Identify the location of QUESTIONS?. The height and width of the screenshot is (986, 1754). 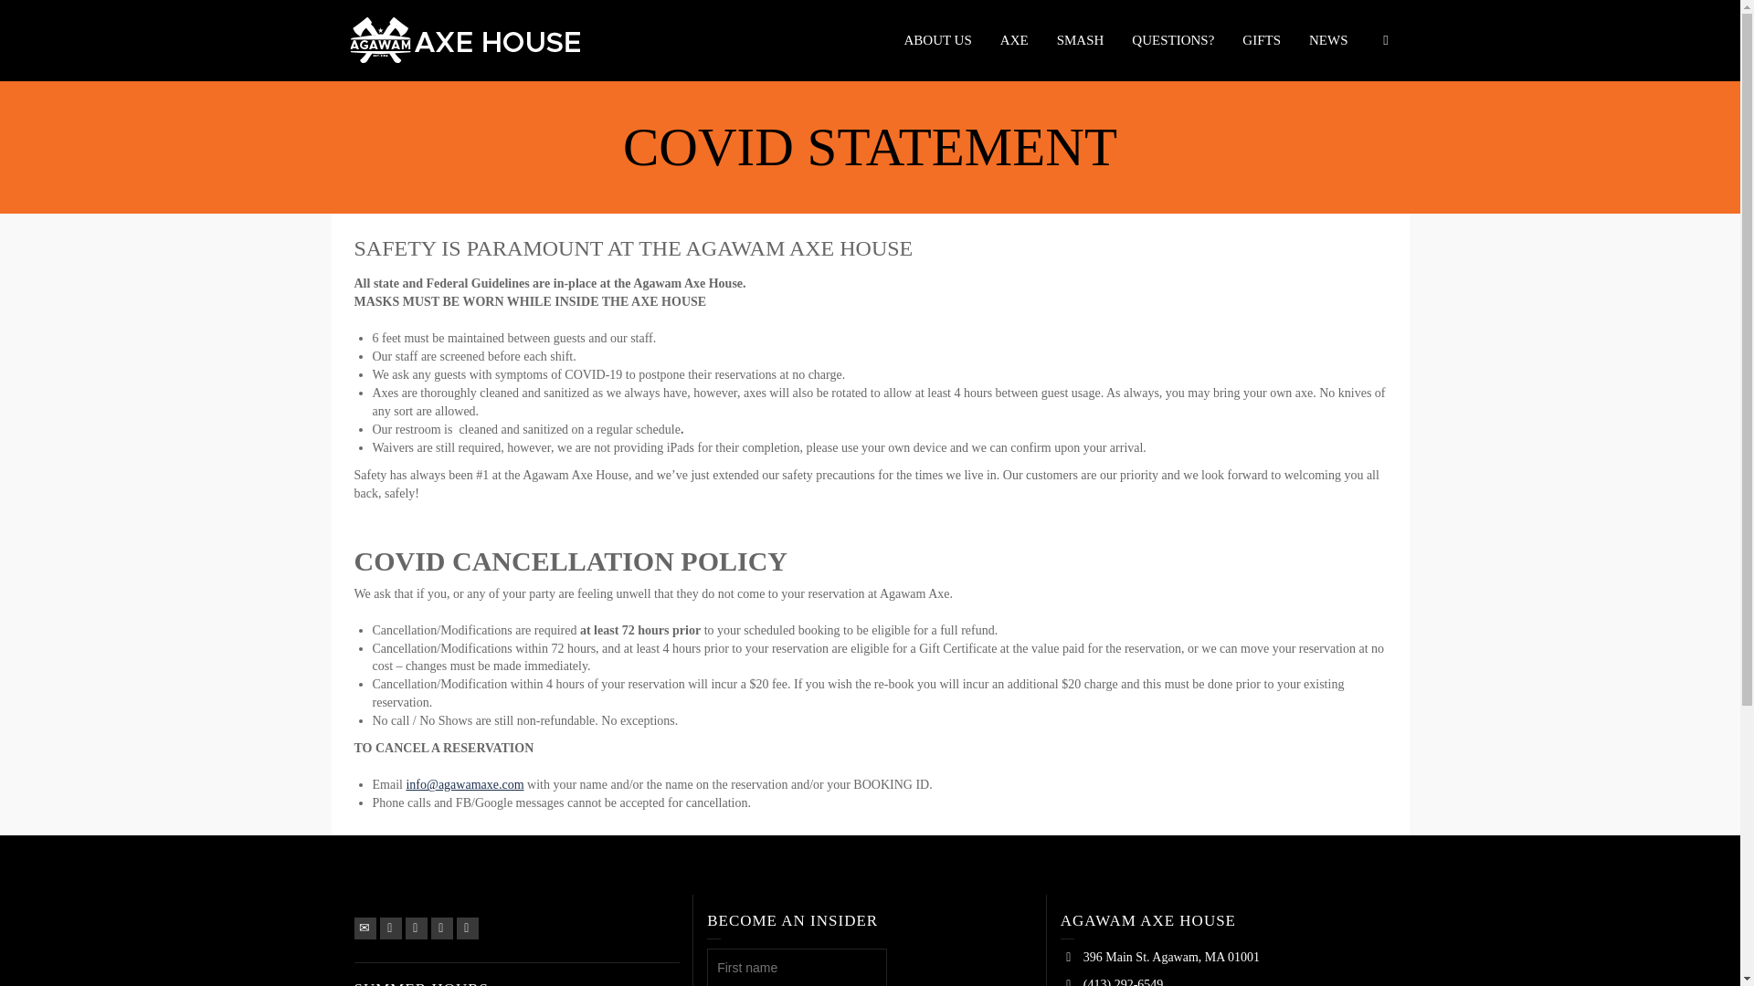
(1173, 40).